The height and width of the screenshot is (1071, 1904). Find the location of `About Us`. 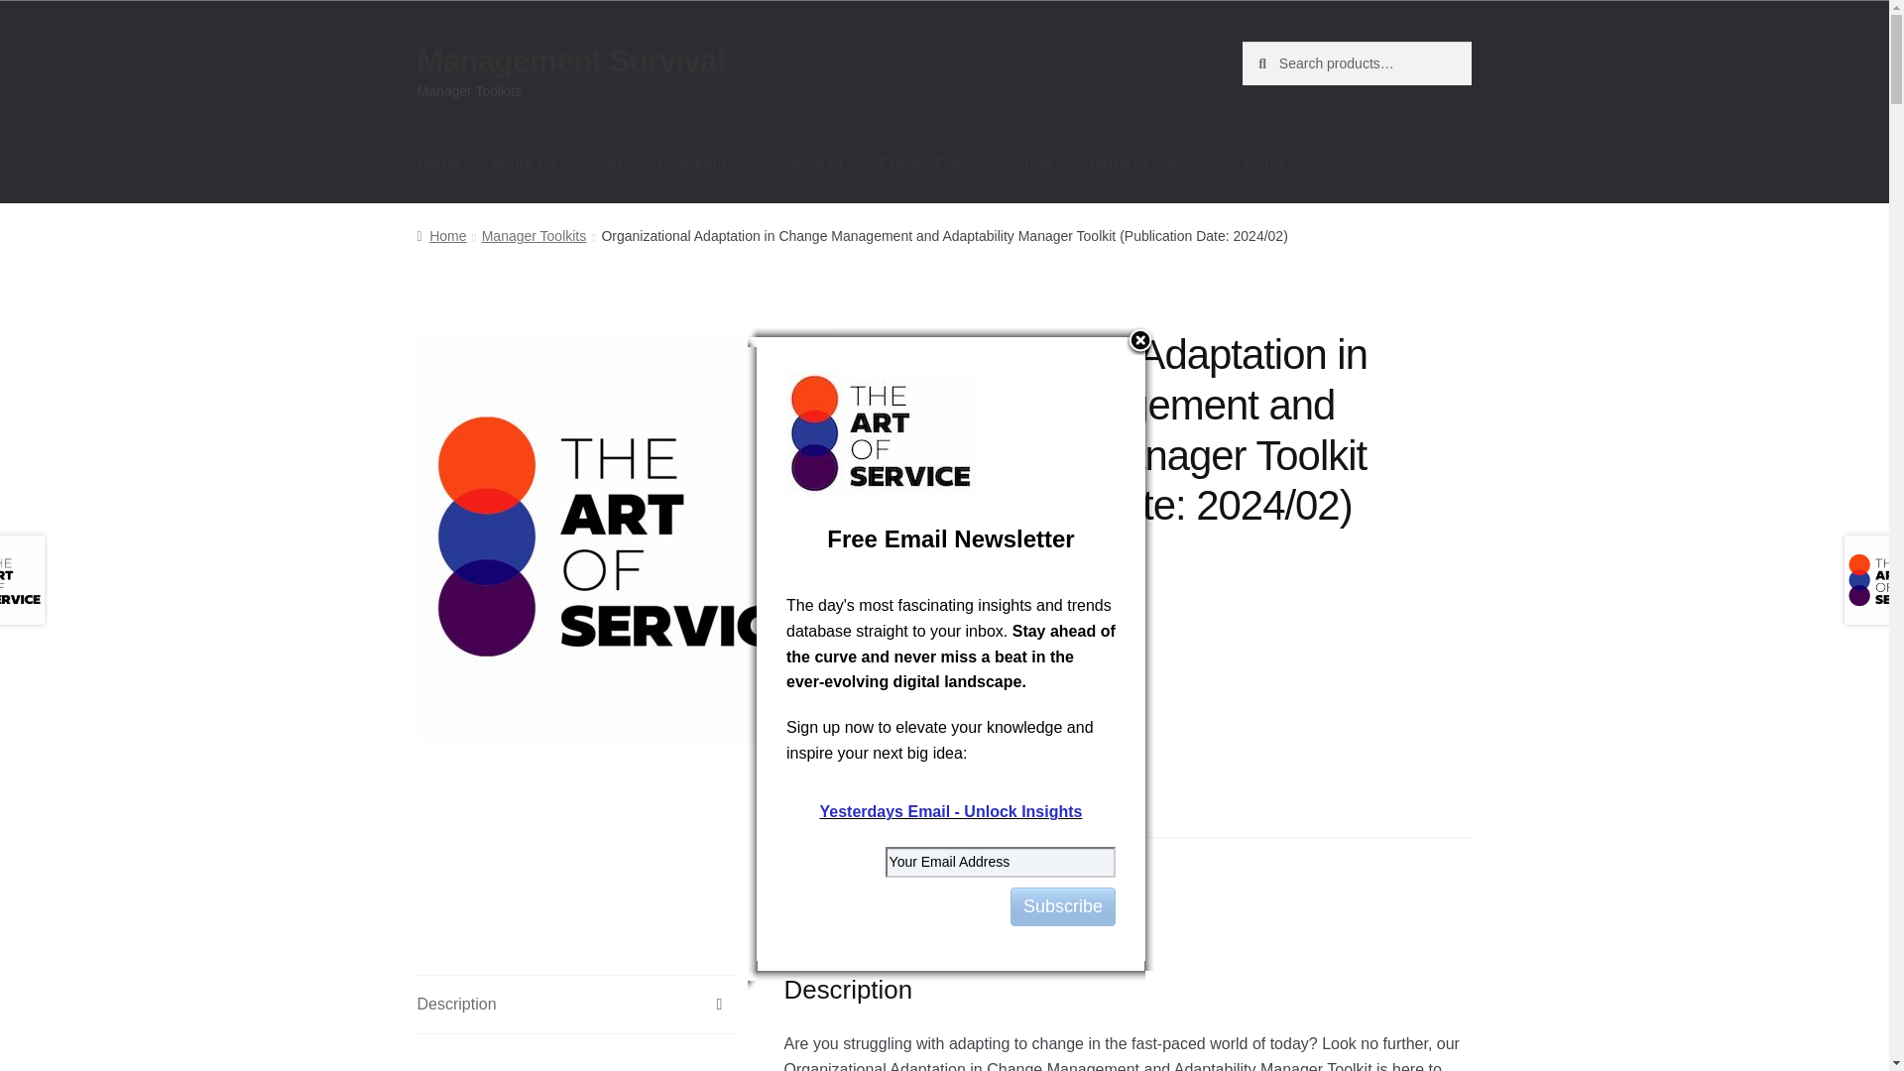

About Us is located at coordinates (524, 164).